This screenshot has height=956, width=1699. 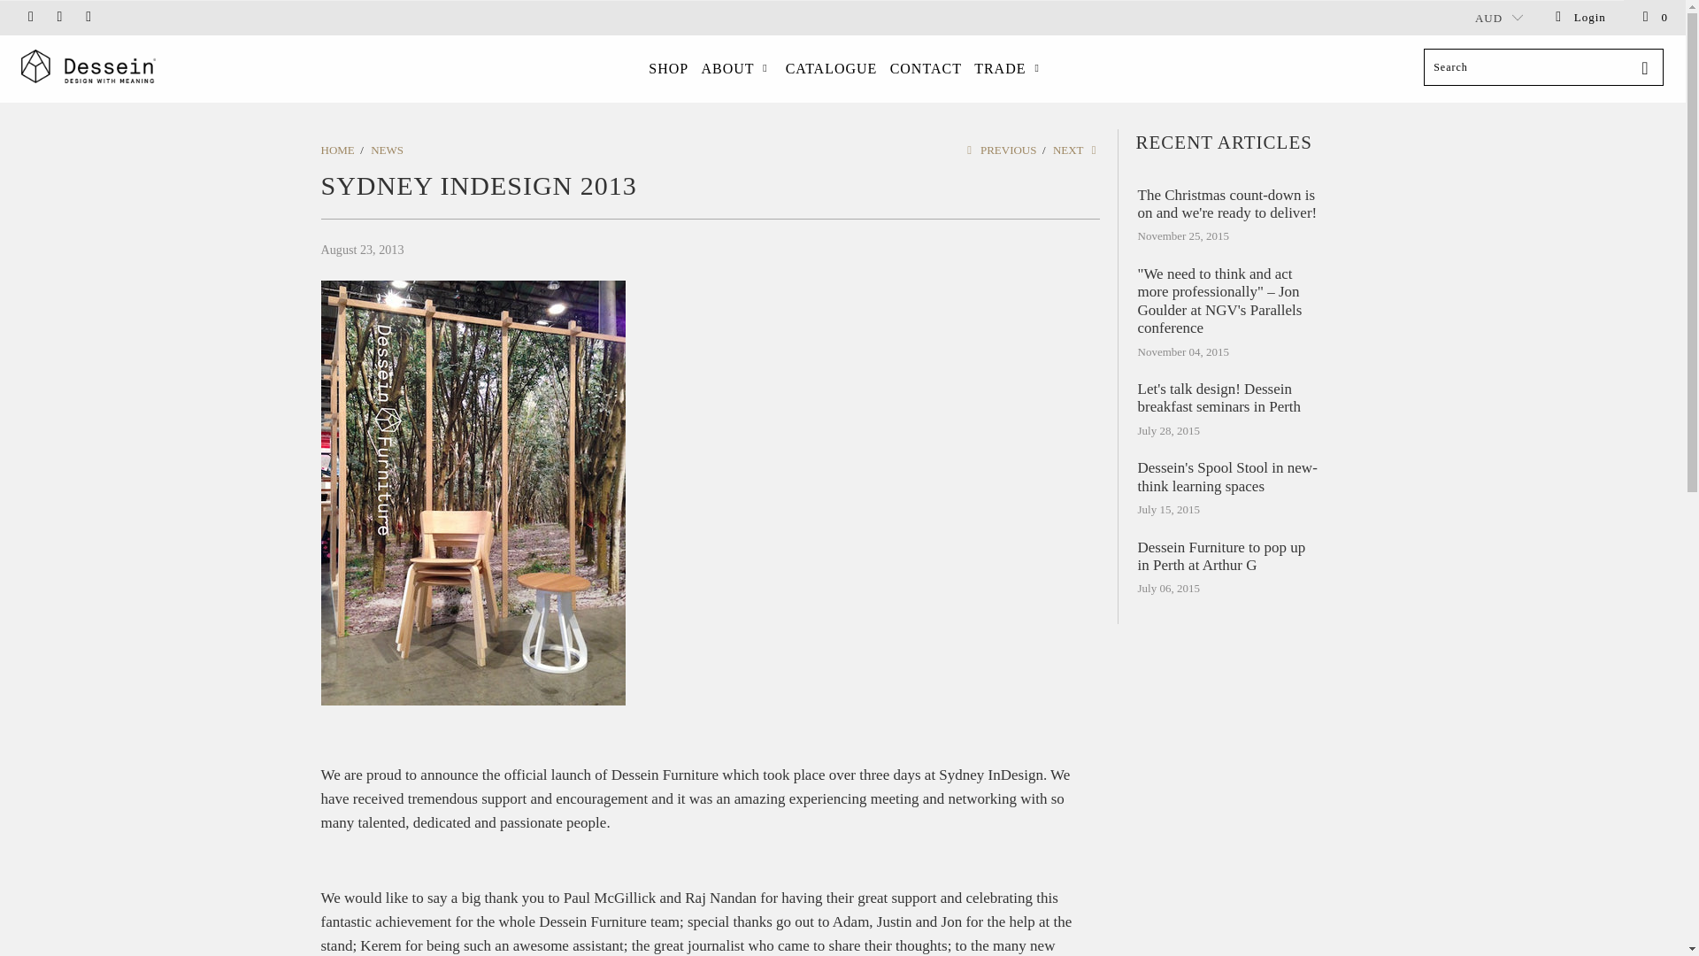 I want to click on Dessein Furniture, so click(x=336, y=150).